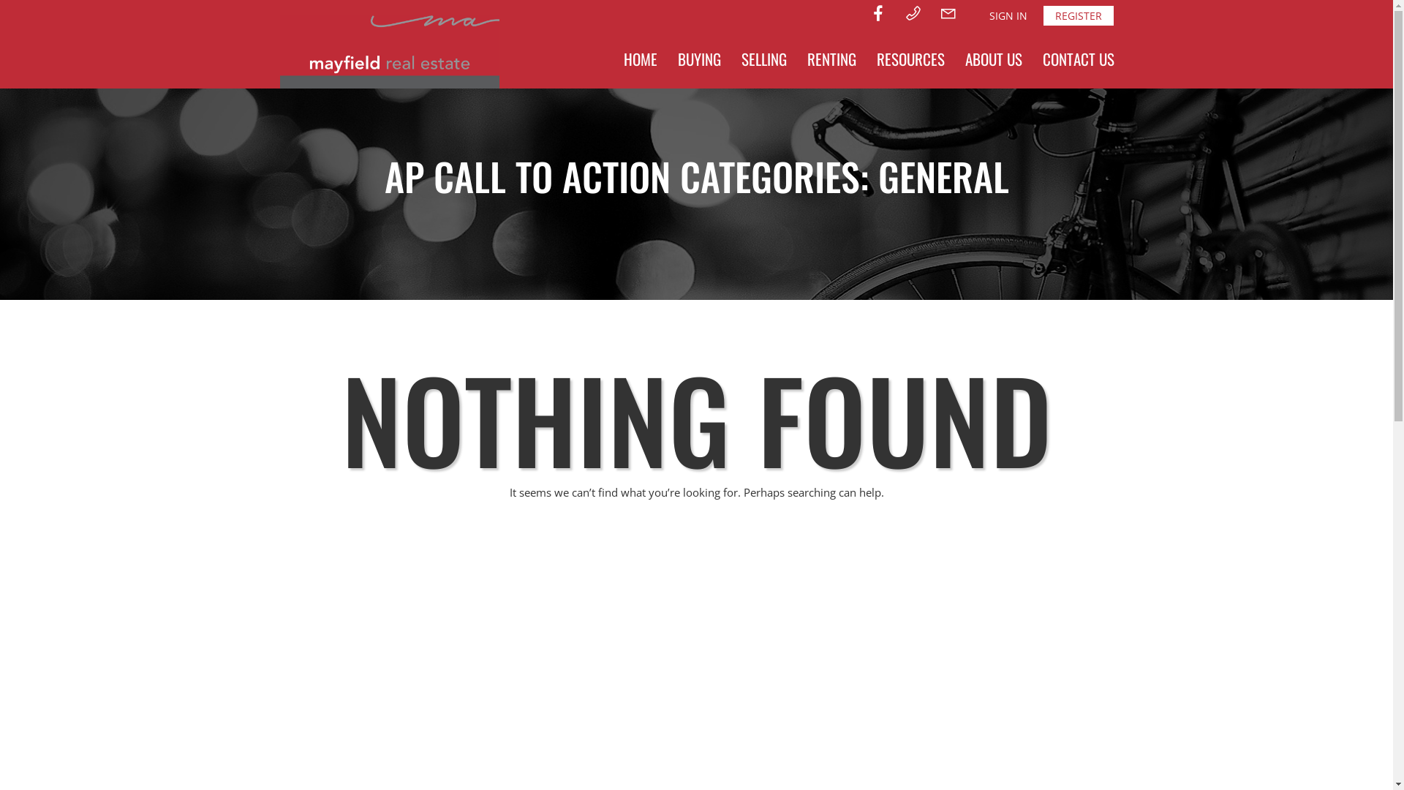  What do you see at coordinates (994, 59) in the screenshot?
I see `ABOUT US` at bounding box center [994, 59].